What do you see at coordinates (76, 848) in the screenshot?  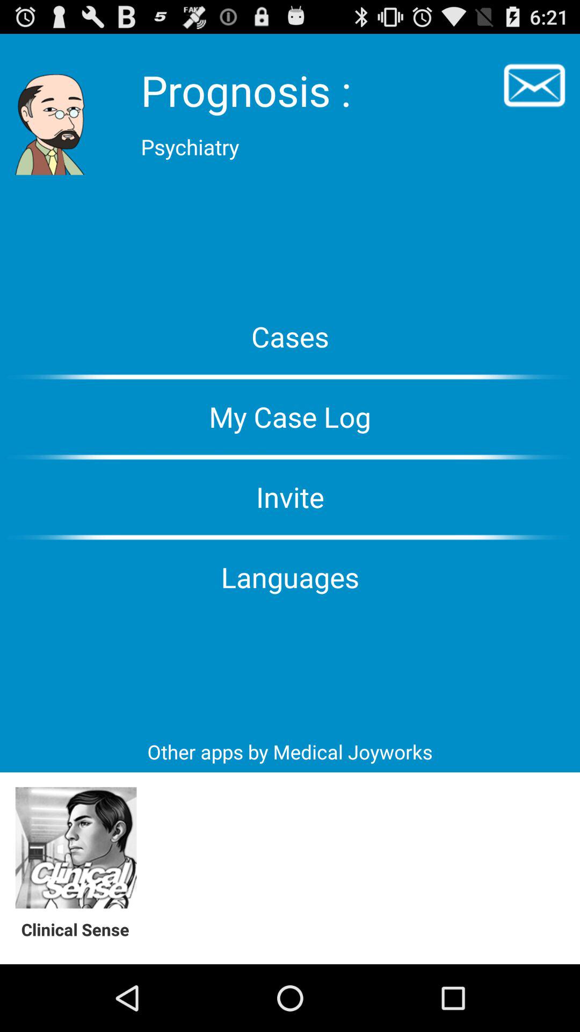 I see `clinical sense` at bounding box center [76, 848].